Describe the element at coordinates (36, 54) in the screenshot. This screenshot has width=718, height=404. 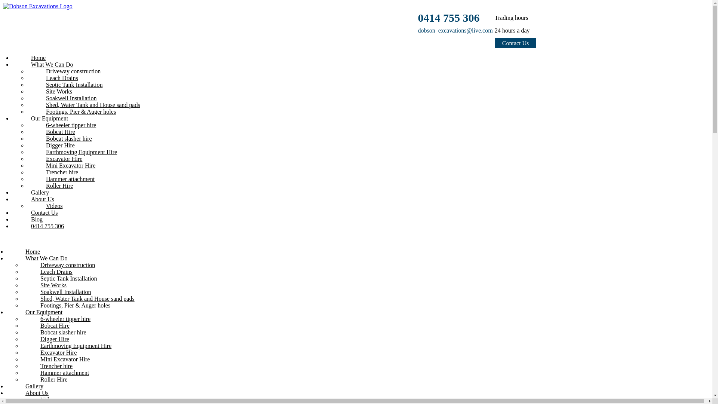
I see `Home` at that location.